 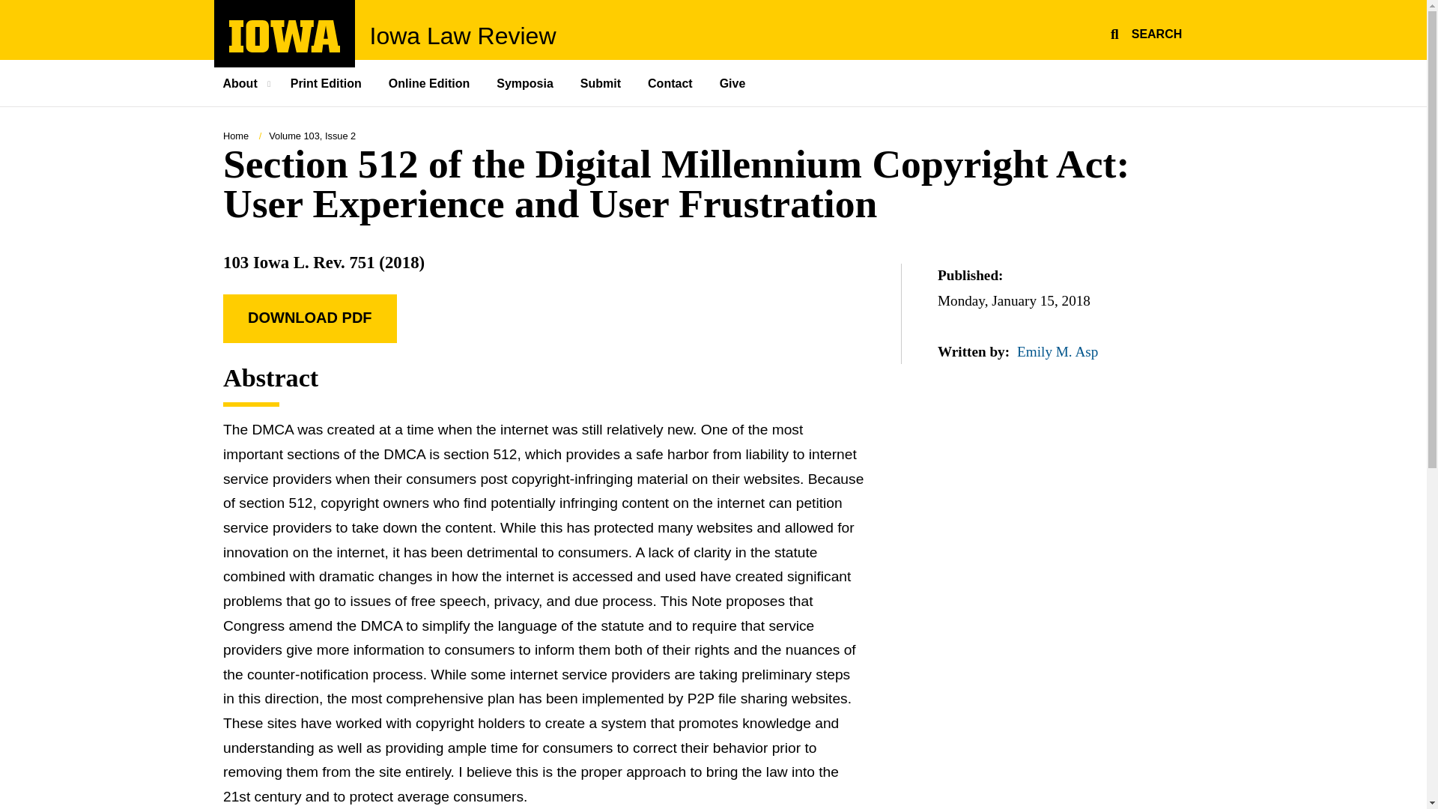 I want to click on Give, so click(x=671, y=82).